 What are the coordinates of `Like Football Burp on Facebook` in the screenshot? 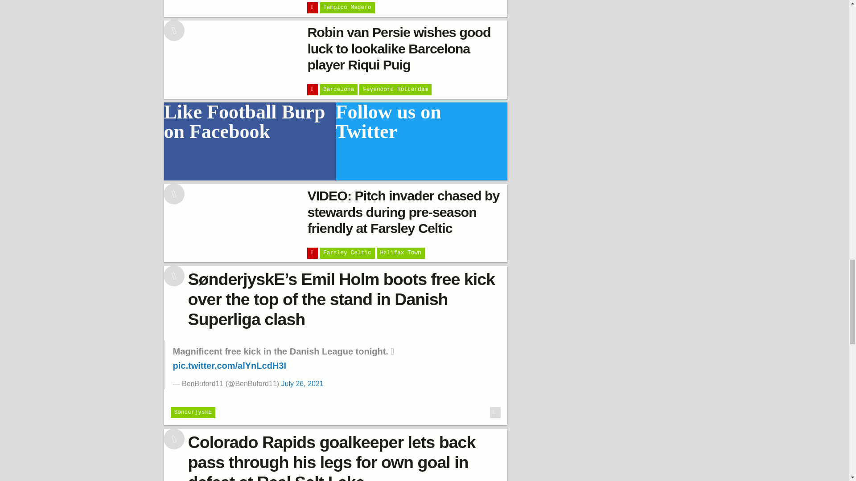 It's located at (250, 142).